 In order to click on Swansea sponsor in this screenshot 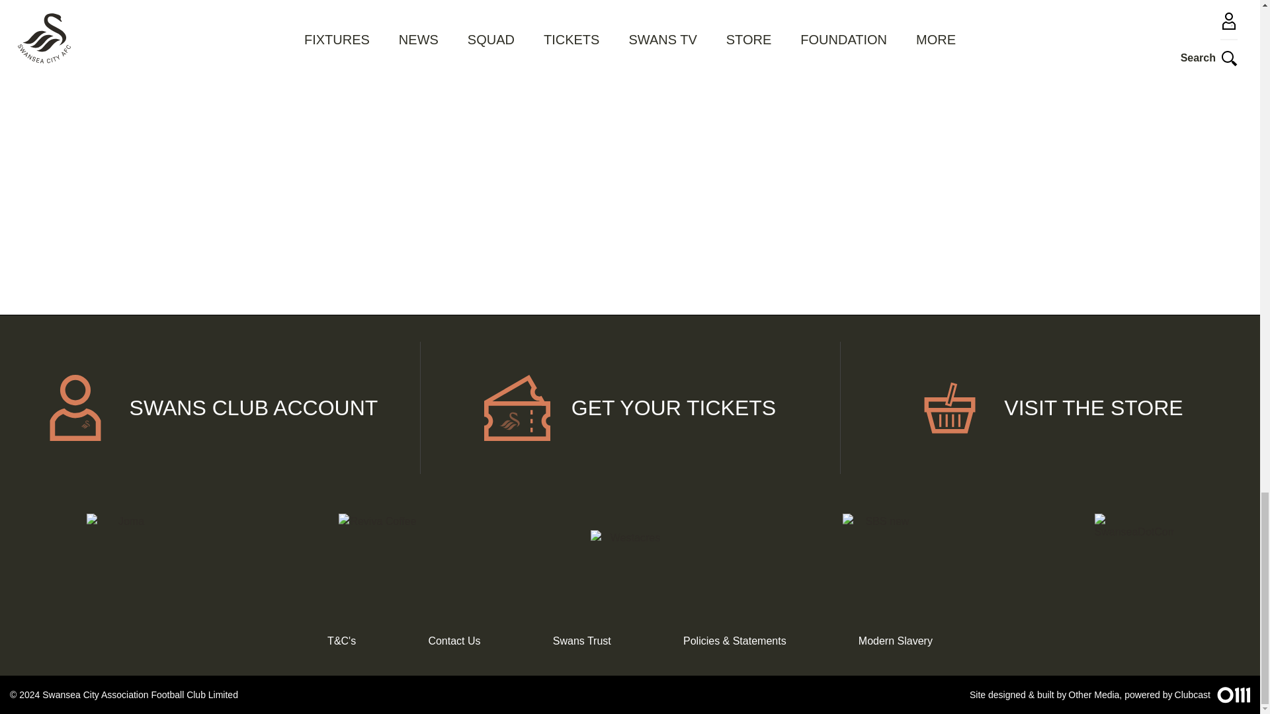, I will do `click(126, 553)`.